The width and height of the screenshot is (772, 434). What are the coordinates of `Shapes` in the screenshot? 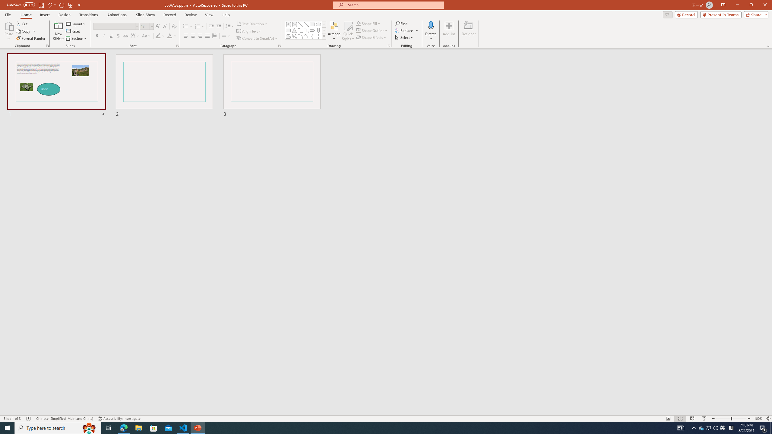 It's located at (324, 36).